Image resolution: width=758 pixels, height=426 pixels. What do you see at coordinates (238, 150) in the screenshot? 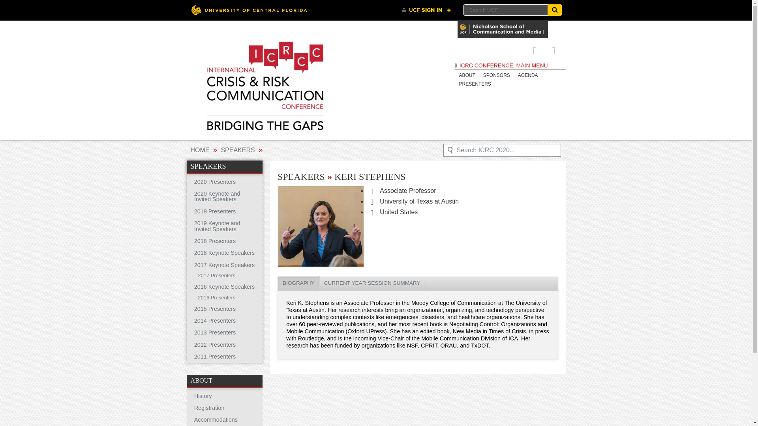
I see `SPEAKERS` at bounding box center [238, 150].